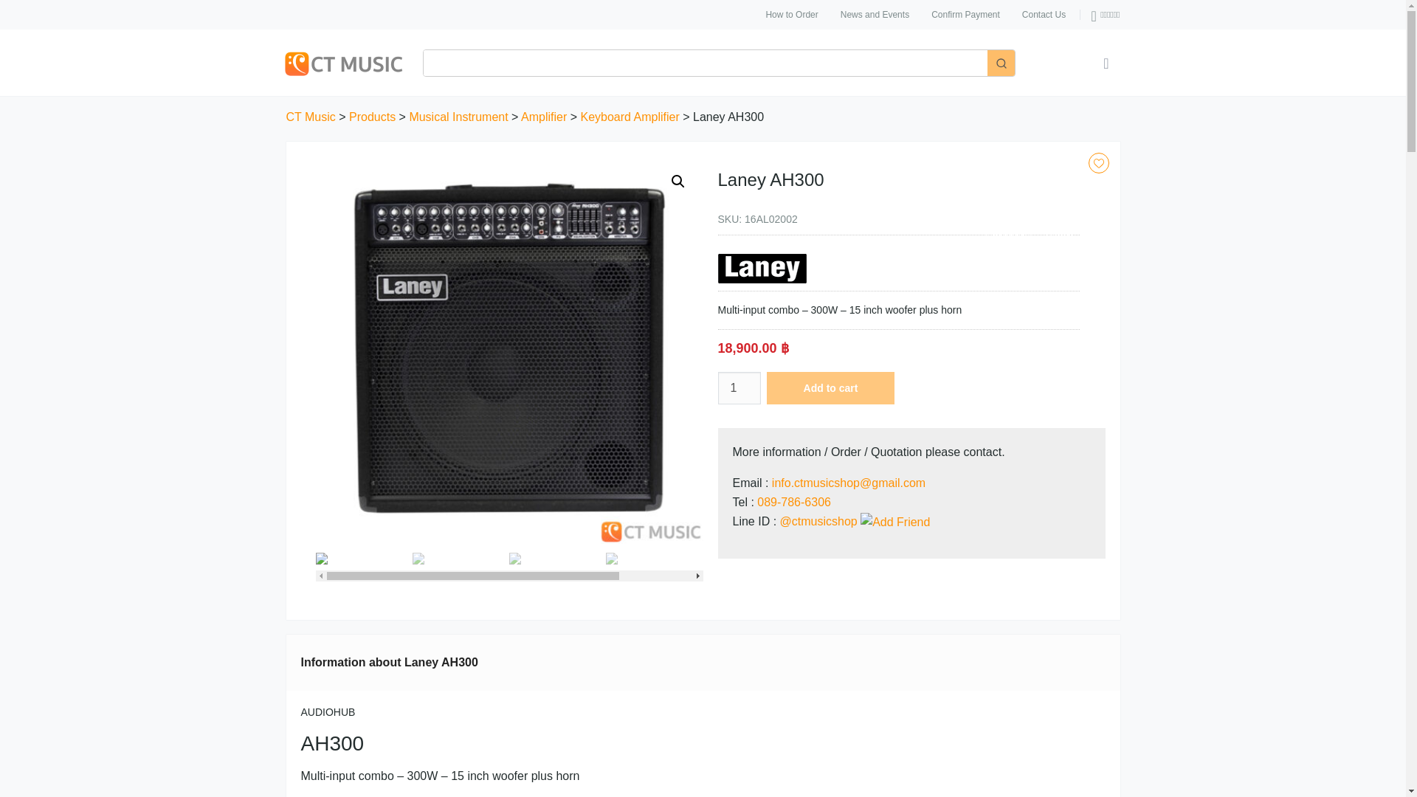  What do you see at coordinates (372, 117) in the screenshot?
I see `Go to Products.` at bounding box center [372, 117].